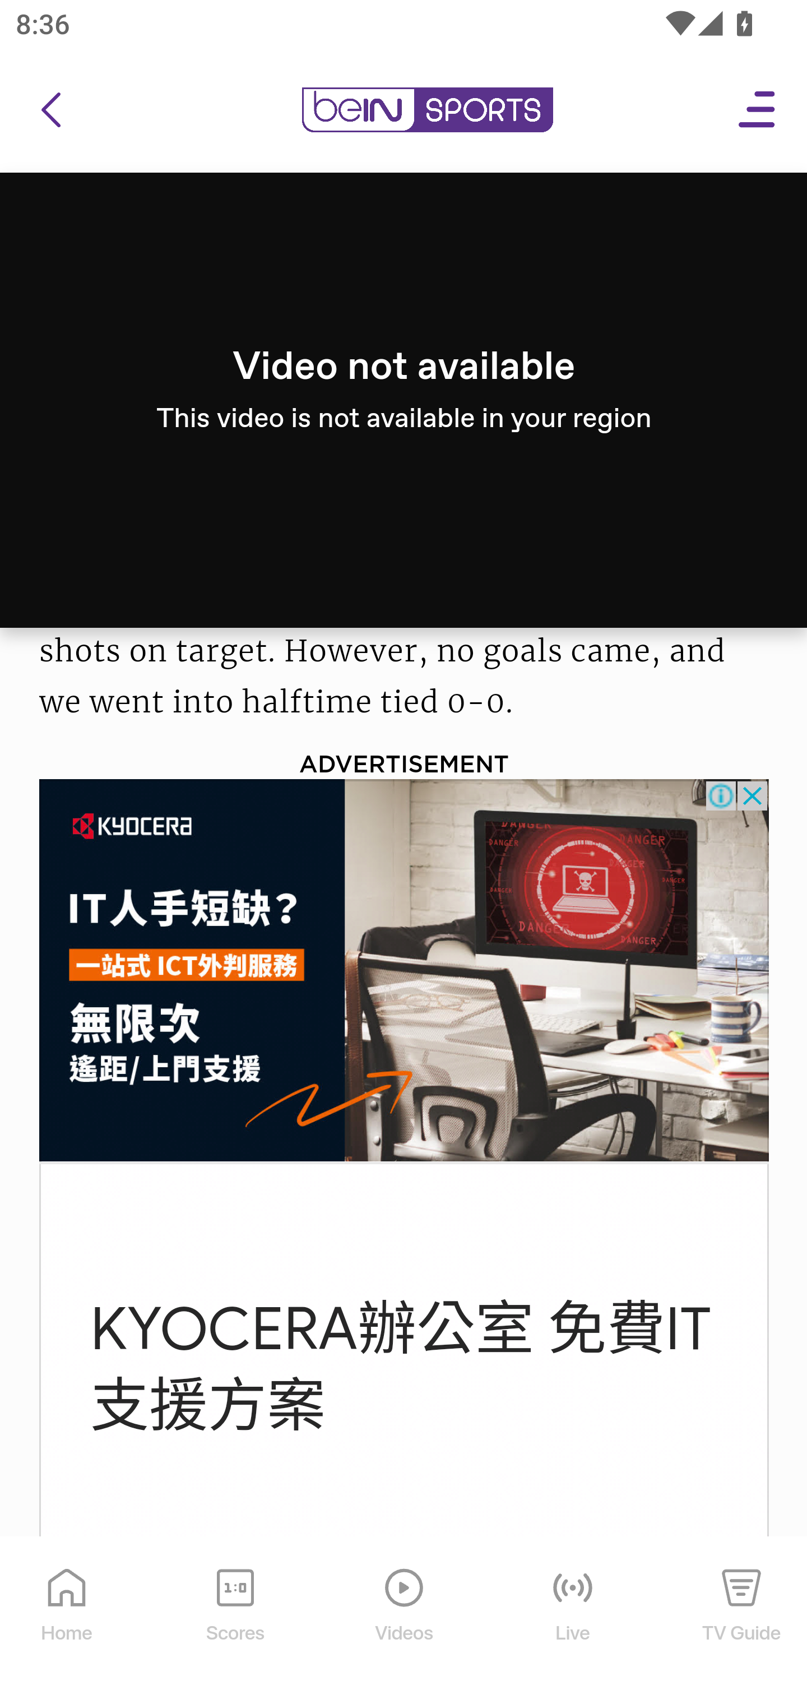 This screenshot has height=1704, width=807. I want to click on hk_ITservice, so click(405, 971).